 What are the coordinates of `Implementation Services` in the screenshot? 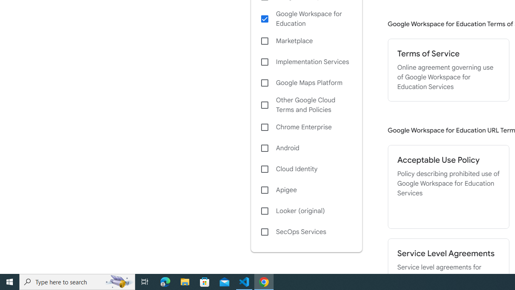 It's located at (306, 62).